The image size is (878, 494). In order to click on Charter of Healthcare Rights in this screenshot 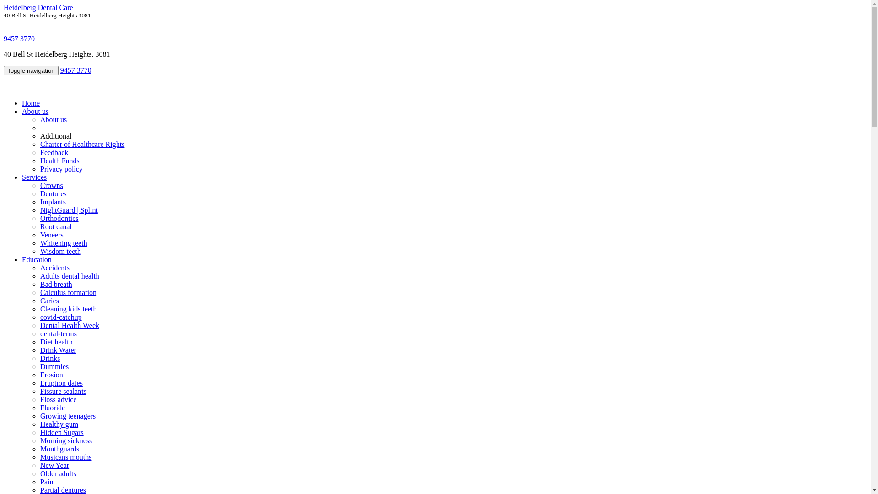, I will do `click(82, 145)`.